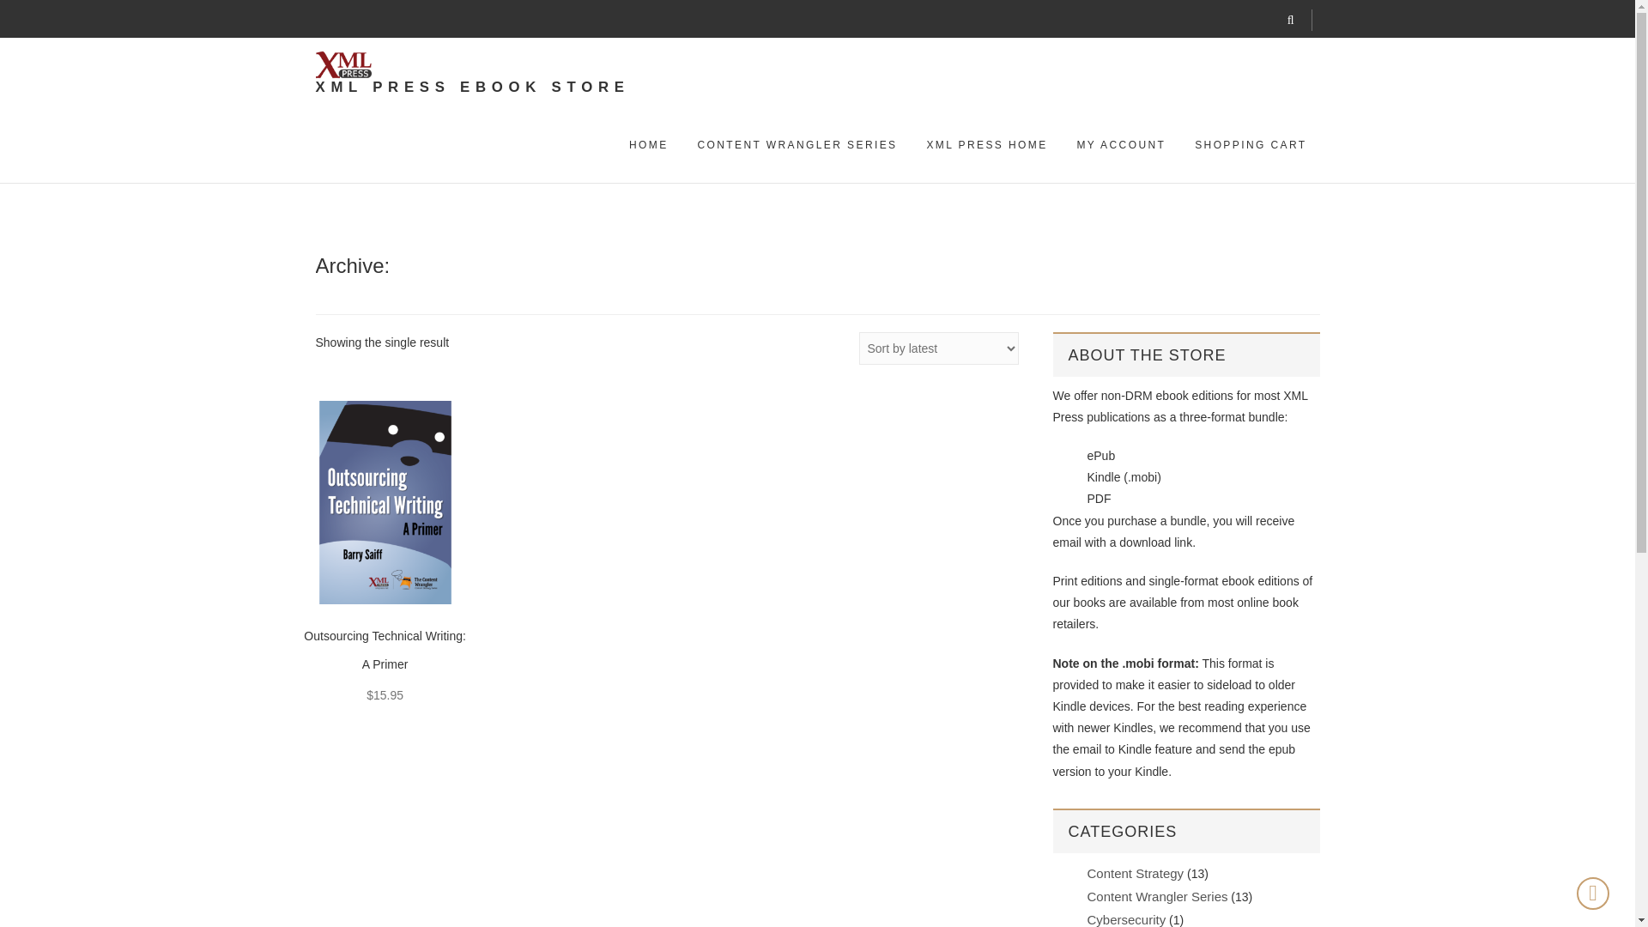  I want to click on SHOPPING CART, so click(1250, 145).